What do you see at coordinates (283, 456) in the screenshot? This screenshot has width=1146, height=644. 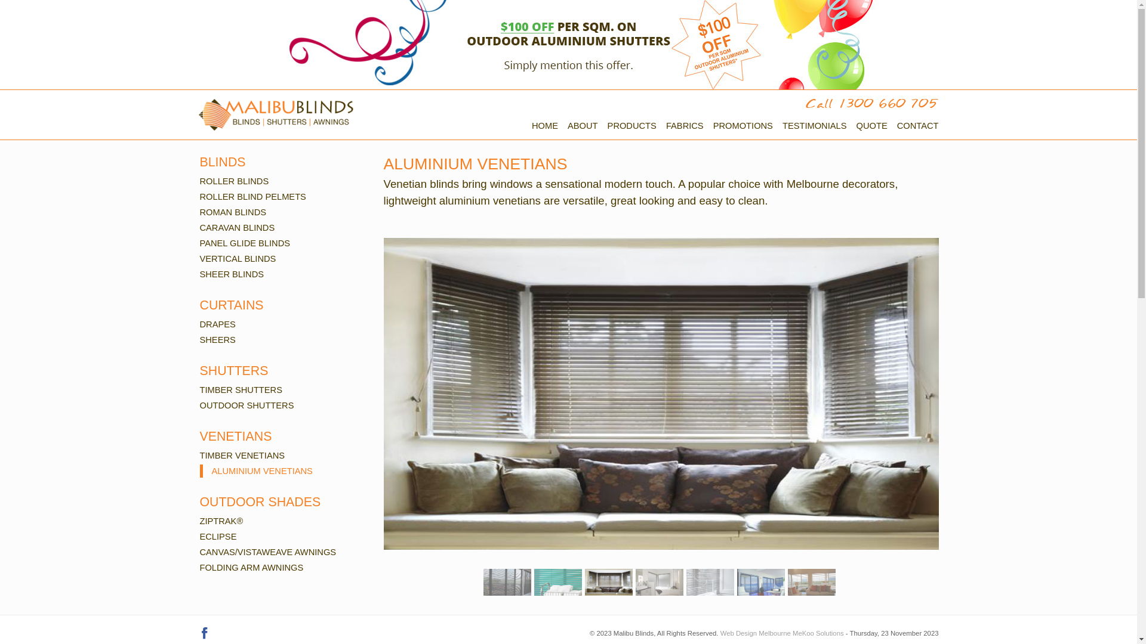 I see `TIMBER VENETIANS` at bounding box center [283, 456].